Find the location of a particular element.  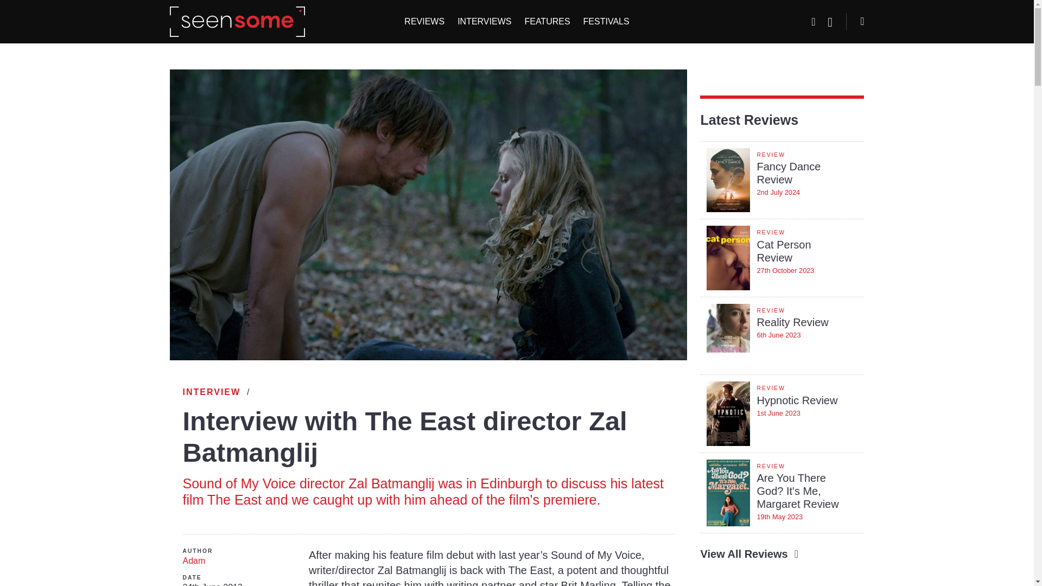

FEATURES is located at coordinates (781, 180).